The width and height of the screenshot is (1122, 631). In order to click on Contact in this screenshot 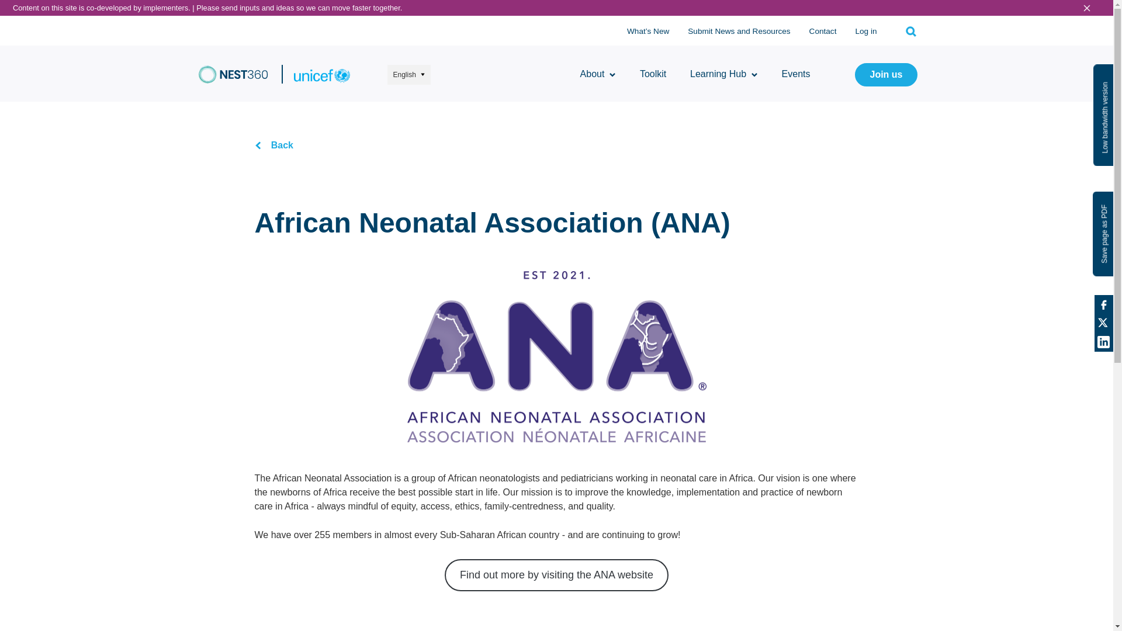, I will do `click(823, 32)`.